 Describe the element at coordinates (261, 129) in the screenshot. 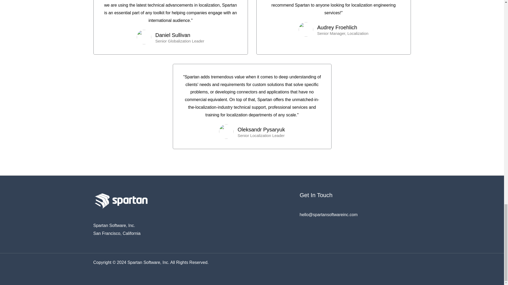

I see `Oleksandr Pysaryuk` at that location.